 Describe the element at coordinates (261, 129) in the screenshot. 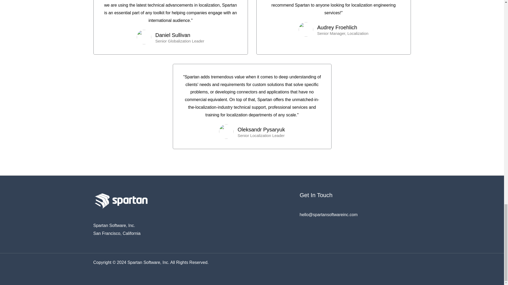

I see `Oleksandr Pysaryuk` at that location.